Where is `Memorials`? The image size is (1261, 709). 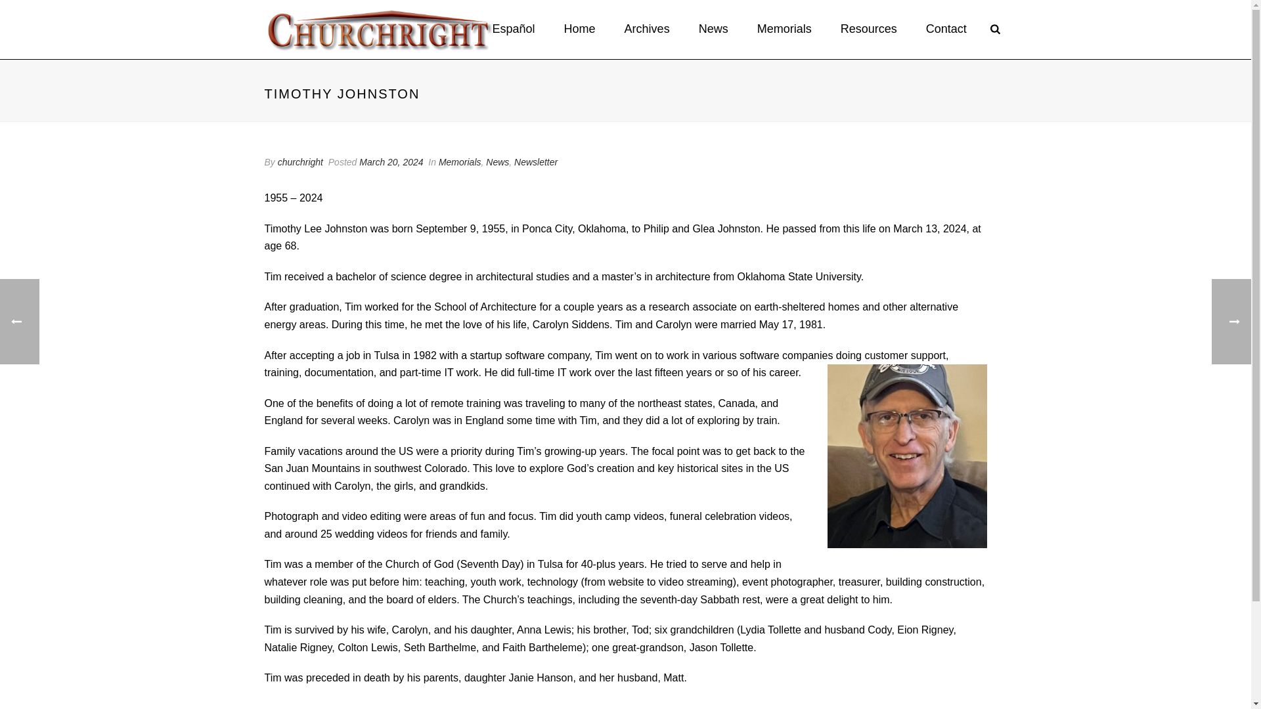
Memorials is located at coordinates (784, 29).